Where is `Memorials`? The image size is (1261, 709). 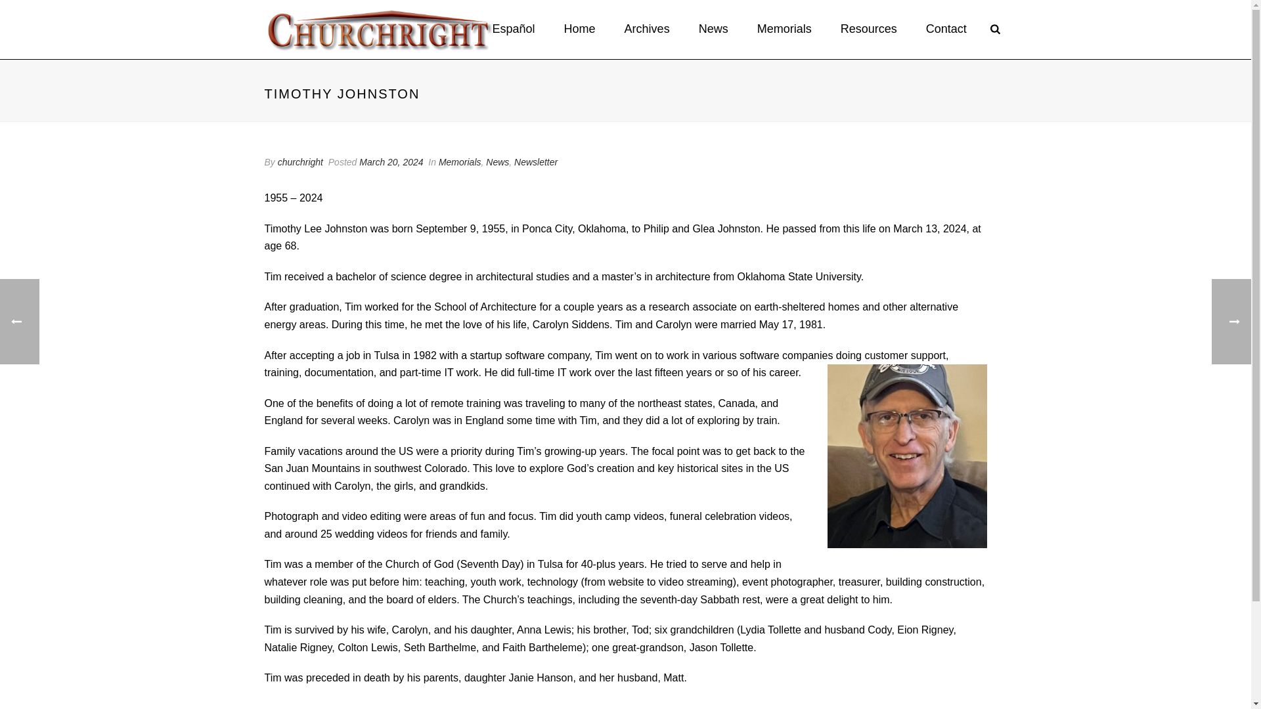
Memorials is located at coordinates (784, 29).